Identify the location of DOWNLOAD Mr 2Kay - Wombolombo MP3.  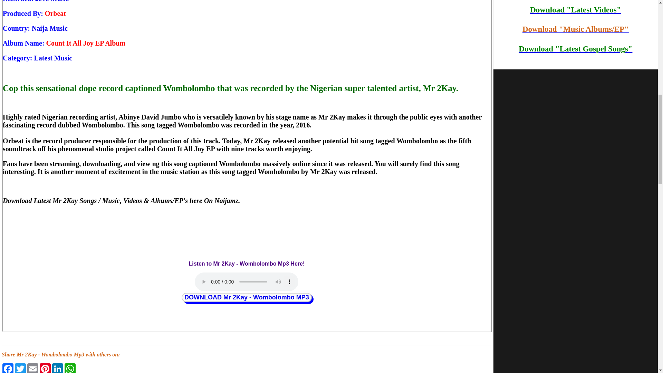
(247, 297).